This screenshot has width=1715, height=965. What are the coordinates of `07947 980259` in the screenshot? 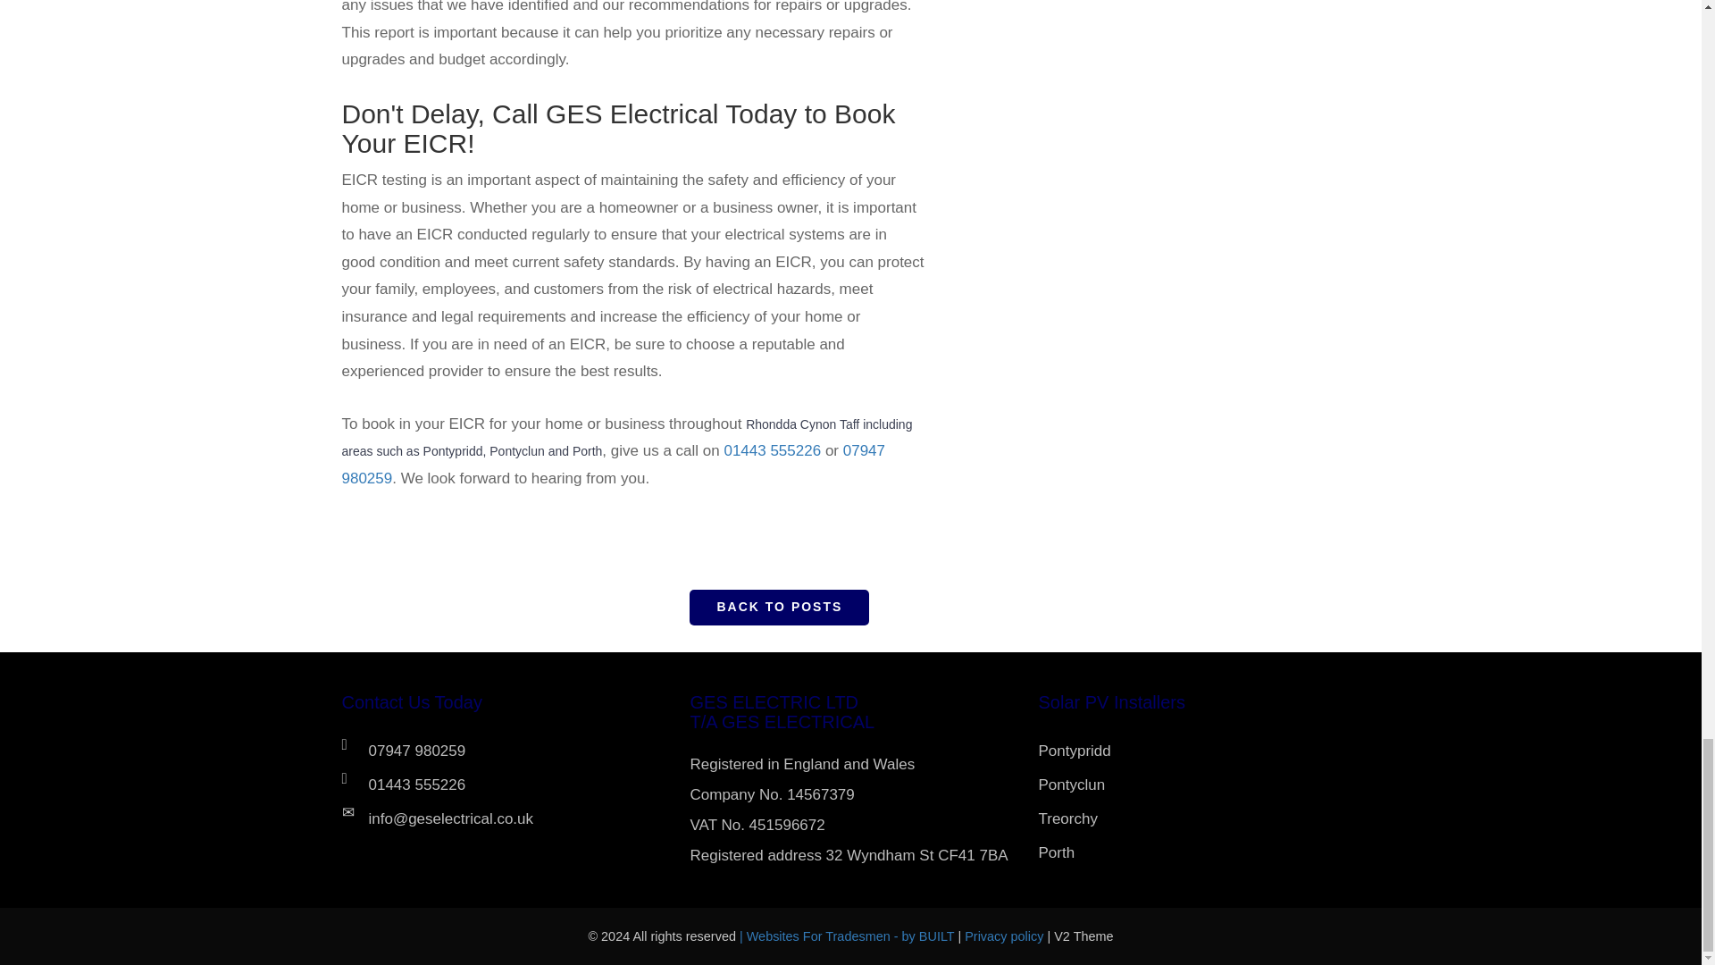 It's located at (514, 750).